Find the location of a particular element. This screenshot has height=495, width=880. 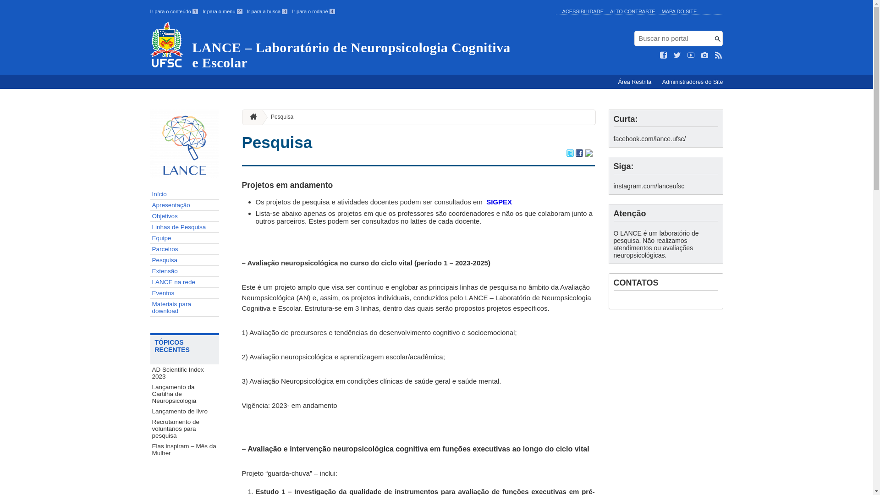

Siga no Twitter is located at coordinates (677, 55).